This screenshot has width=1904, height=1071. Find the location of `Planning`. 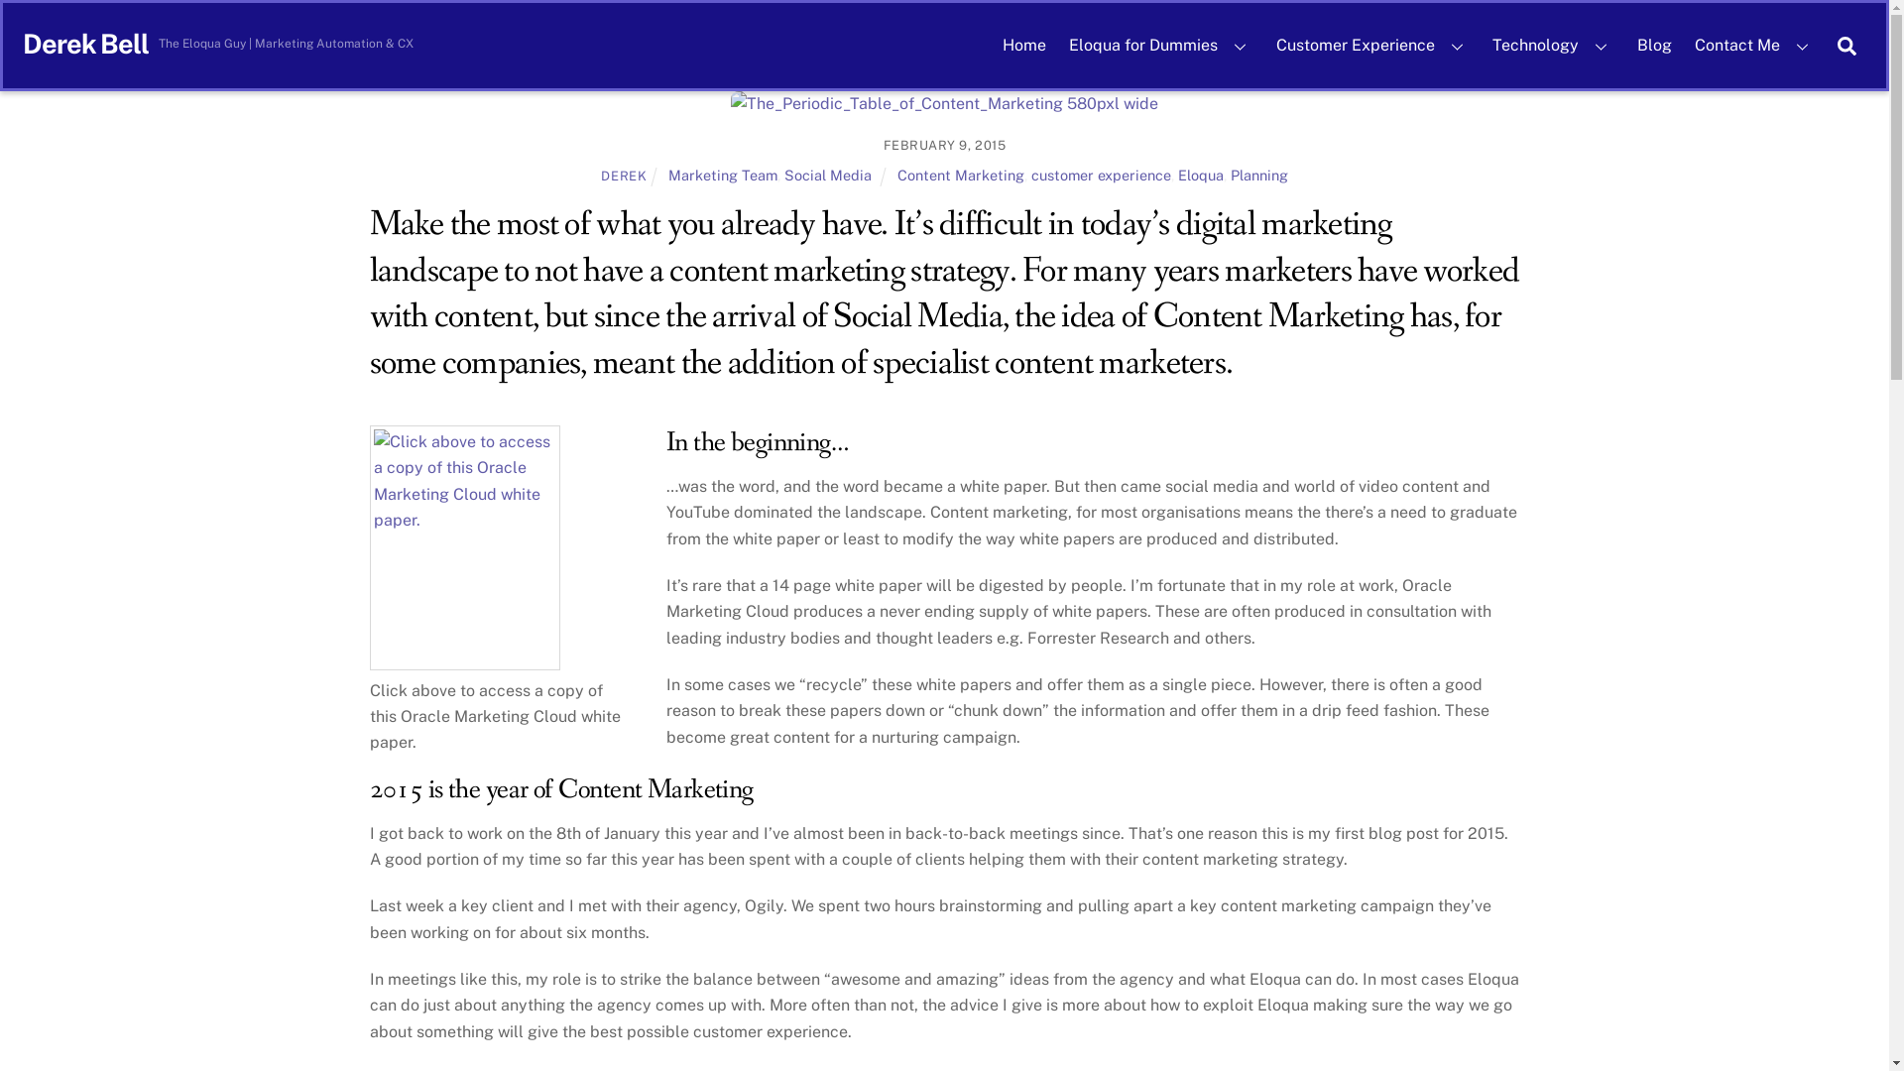

Planning is located at coordinates (1259, 175).